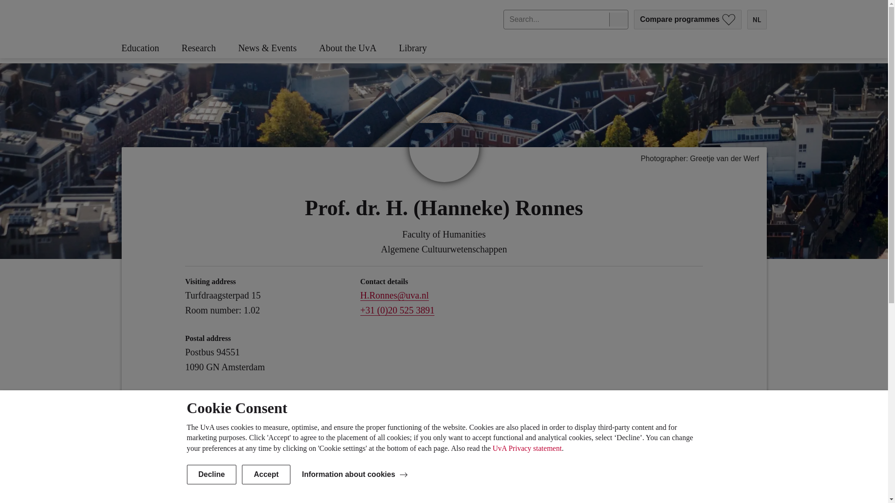  I want to click on Compare programmes, so click(688, 19).